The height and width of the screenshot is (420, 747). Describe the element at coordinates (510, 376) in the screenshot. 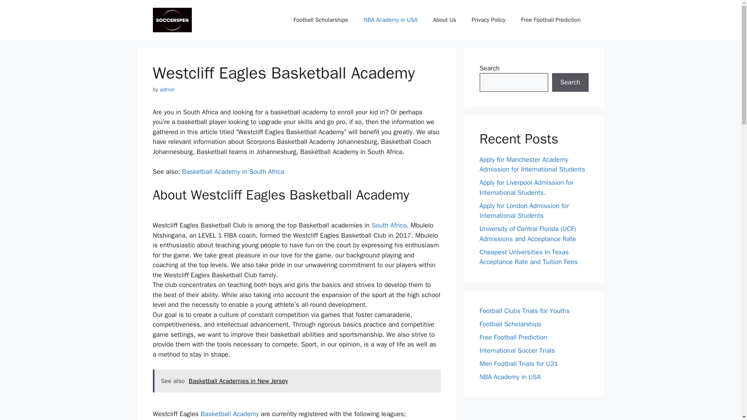

I see `NBA Academy in USA` at that location.